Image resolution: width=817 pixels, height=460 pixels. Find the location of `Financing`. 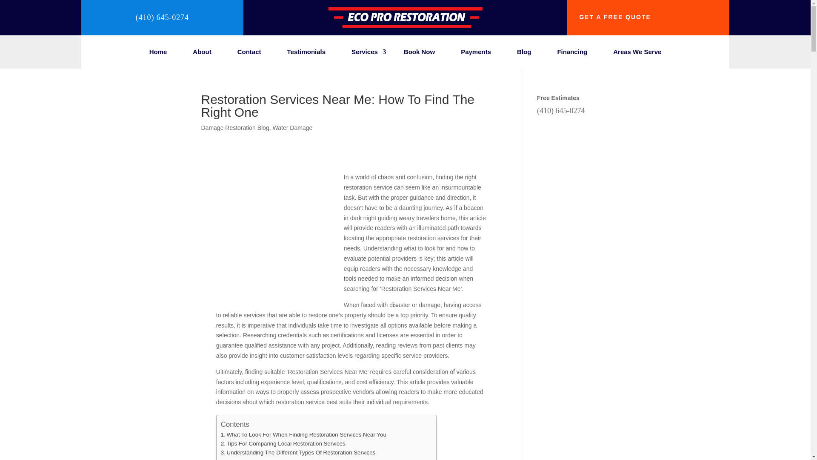

Financing is located at coordinates (572, 54).